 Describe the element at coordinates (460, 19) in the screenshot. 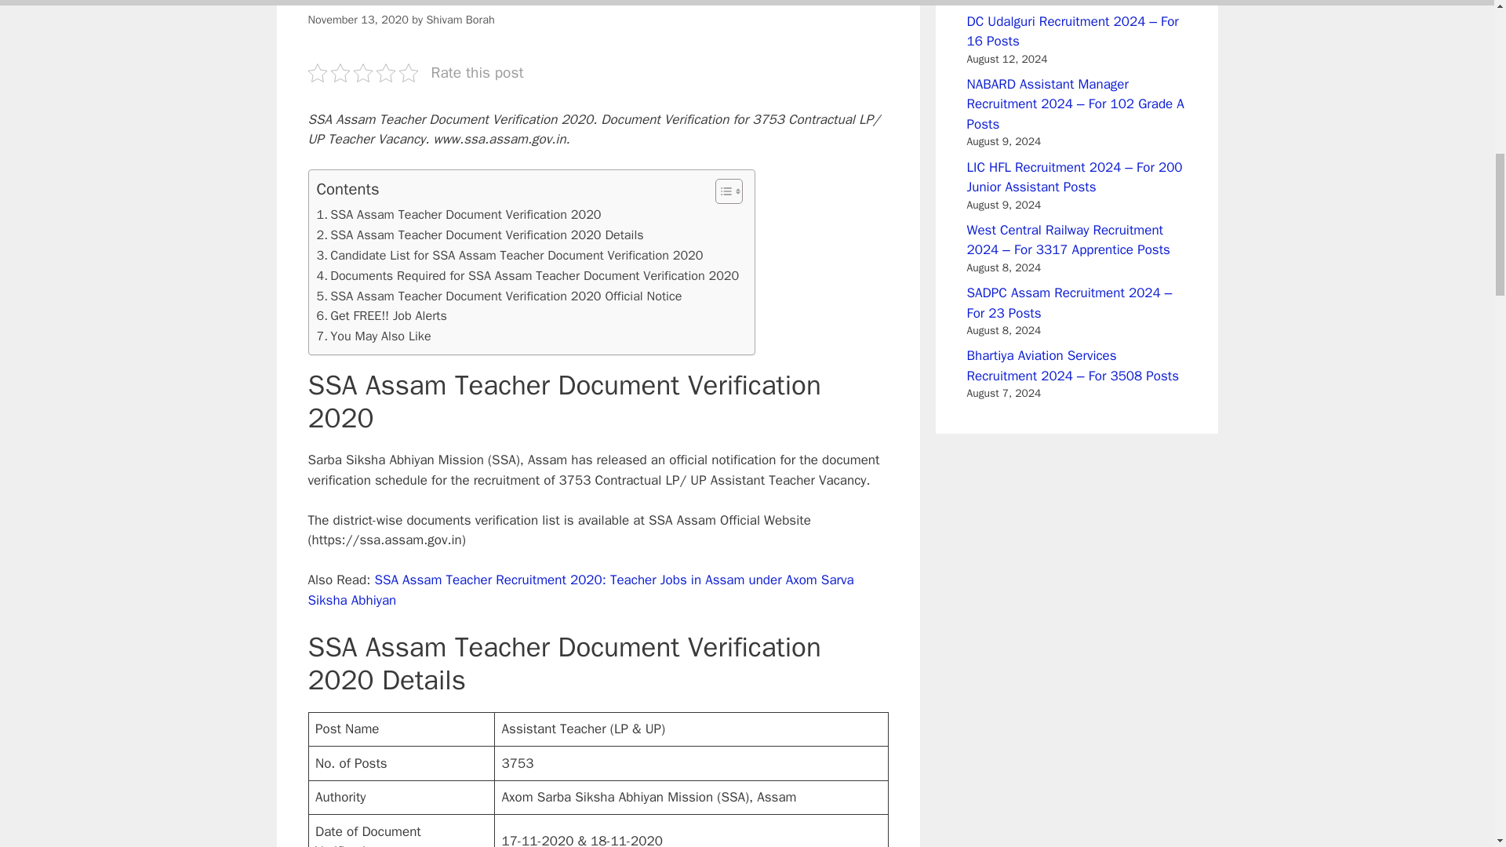

I see `View all posts by Shivam Borah` at that location.